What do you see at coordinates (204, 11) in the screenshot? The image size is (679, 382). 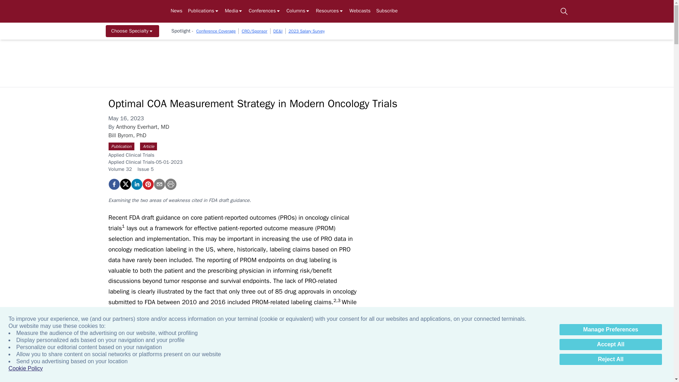 I see `Publications` at bounding box center [204, 11].